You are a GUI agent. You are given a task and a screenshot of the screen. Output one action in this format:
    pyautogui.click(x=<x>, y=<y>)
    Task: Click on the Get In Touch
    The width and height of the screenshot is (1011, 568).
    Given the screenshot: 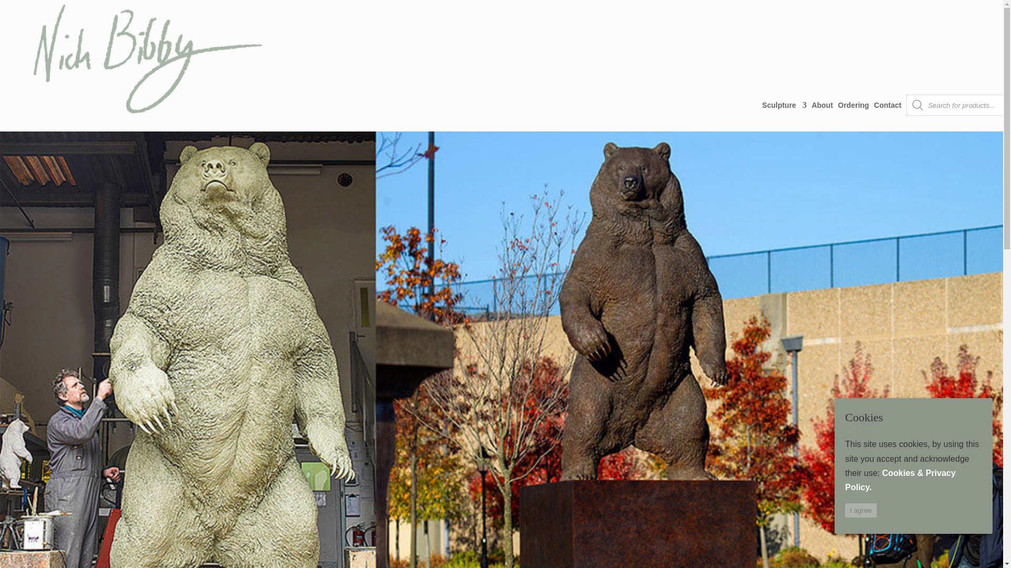 What is the action you would take?
    pyautogui.click(x=888, y=105)
    